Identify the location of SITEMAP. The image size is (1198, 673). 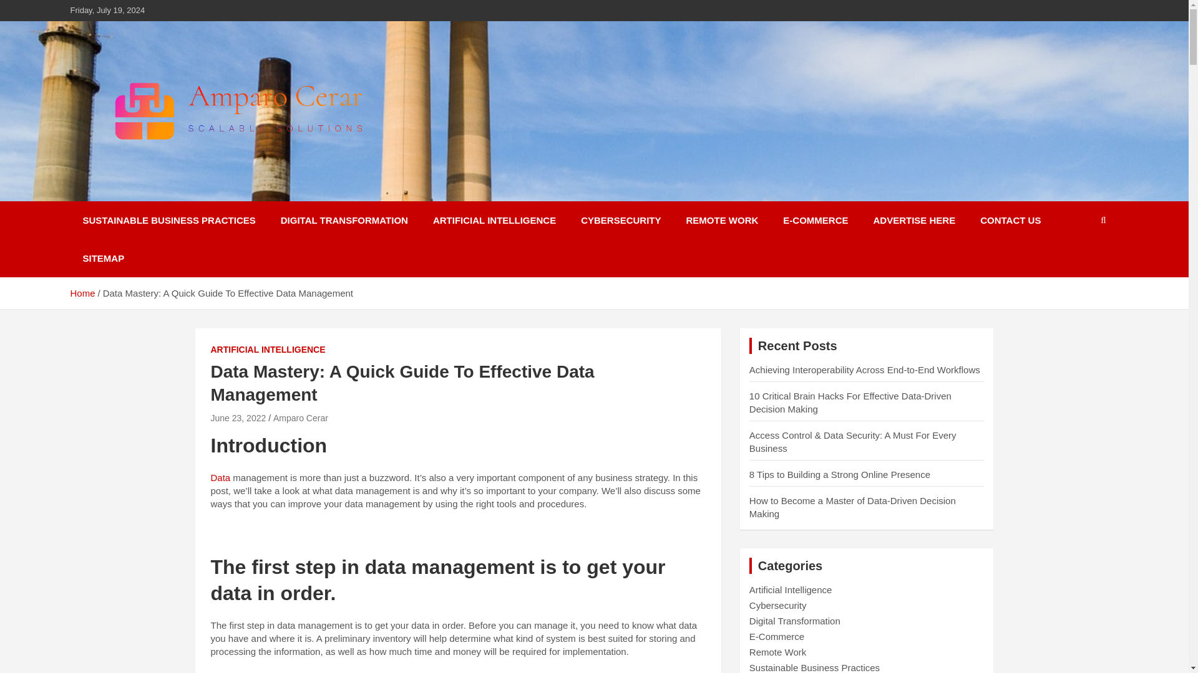
(102, 258).